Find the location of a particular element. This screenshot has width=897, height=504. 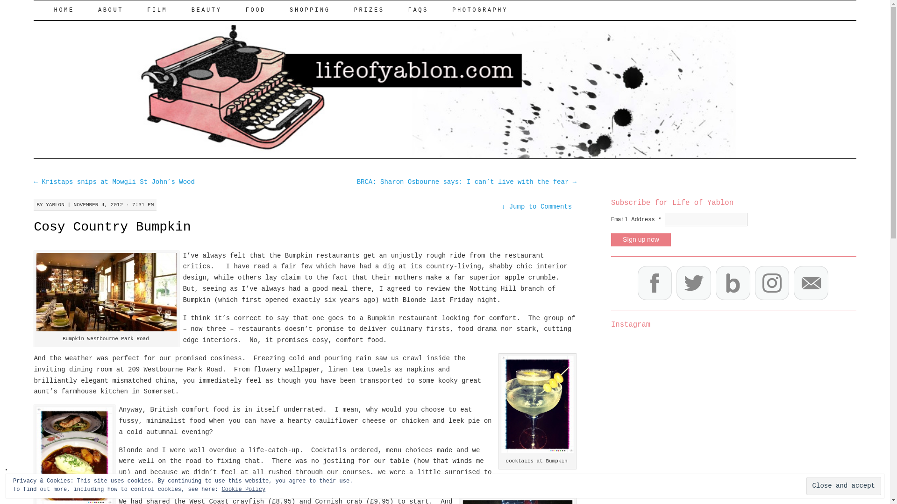

FILM is located at coordinates (157, 10).